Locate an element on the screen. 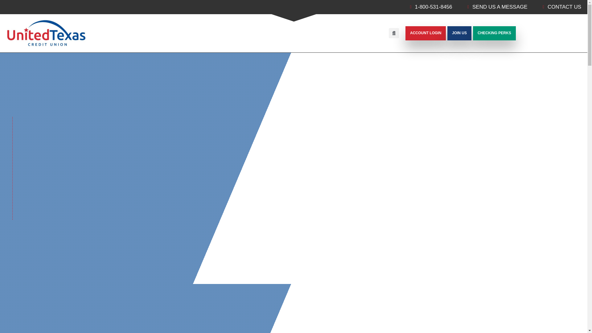  ACCOUNT LOGIN is located at coordinates (425, 33).